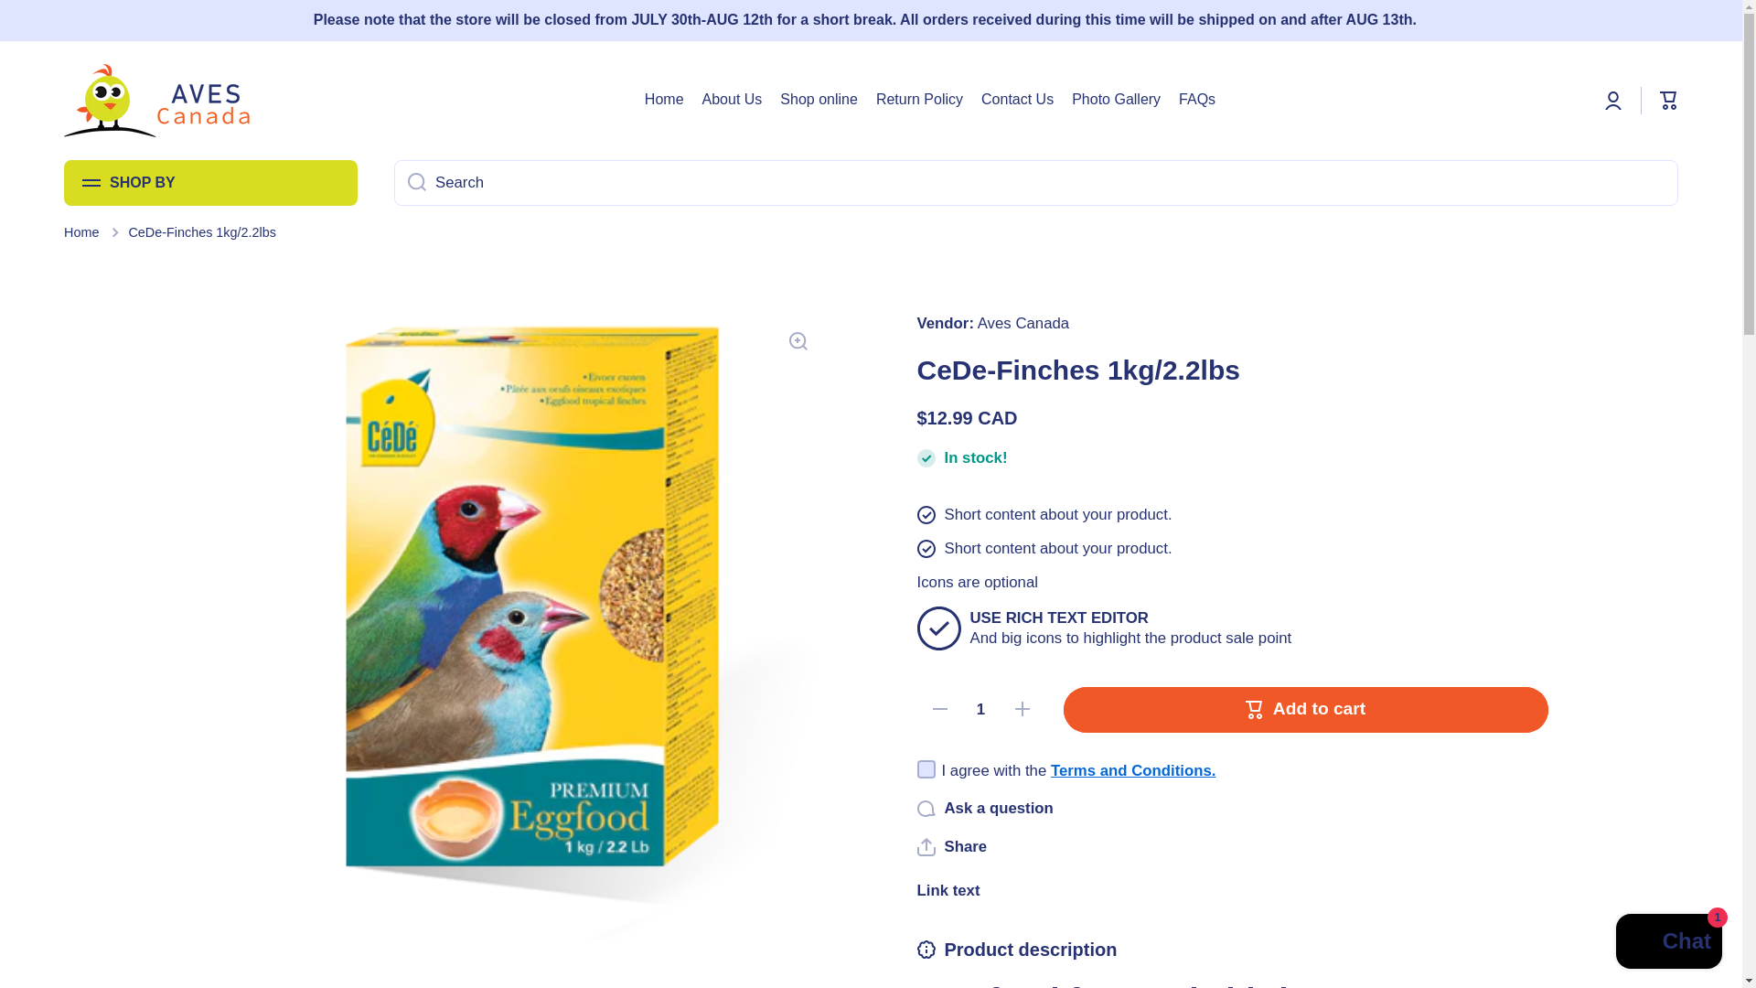 The image size is (1756, 988). Describe the element at coordinates (926, 768) in the screenshot. I see `on` at that location.